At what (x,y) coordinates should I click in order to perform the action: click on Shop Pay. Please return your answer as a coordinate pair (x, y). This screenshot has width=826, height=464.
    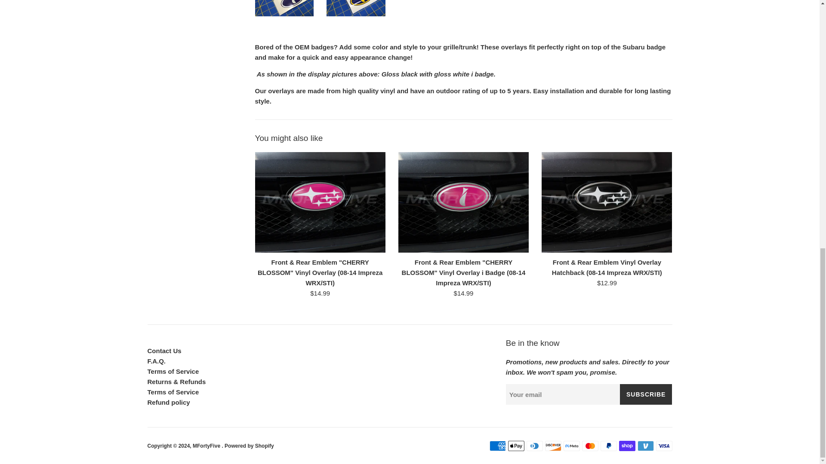
    Looking at the image, I should click on (627, 446).